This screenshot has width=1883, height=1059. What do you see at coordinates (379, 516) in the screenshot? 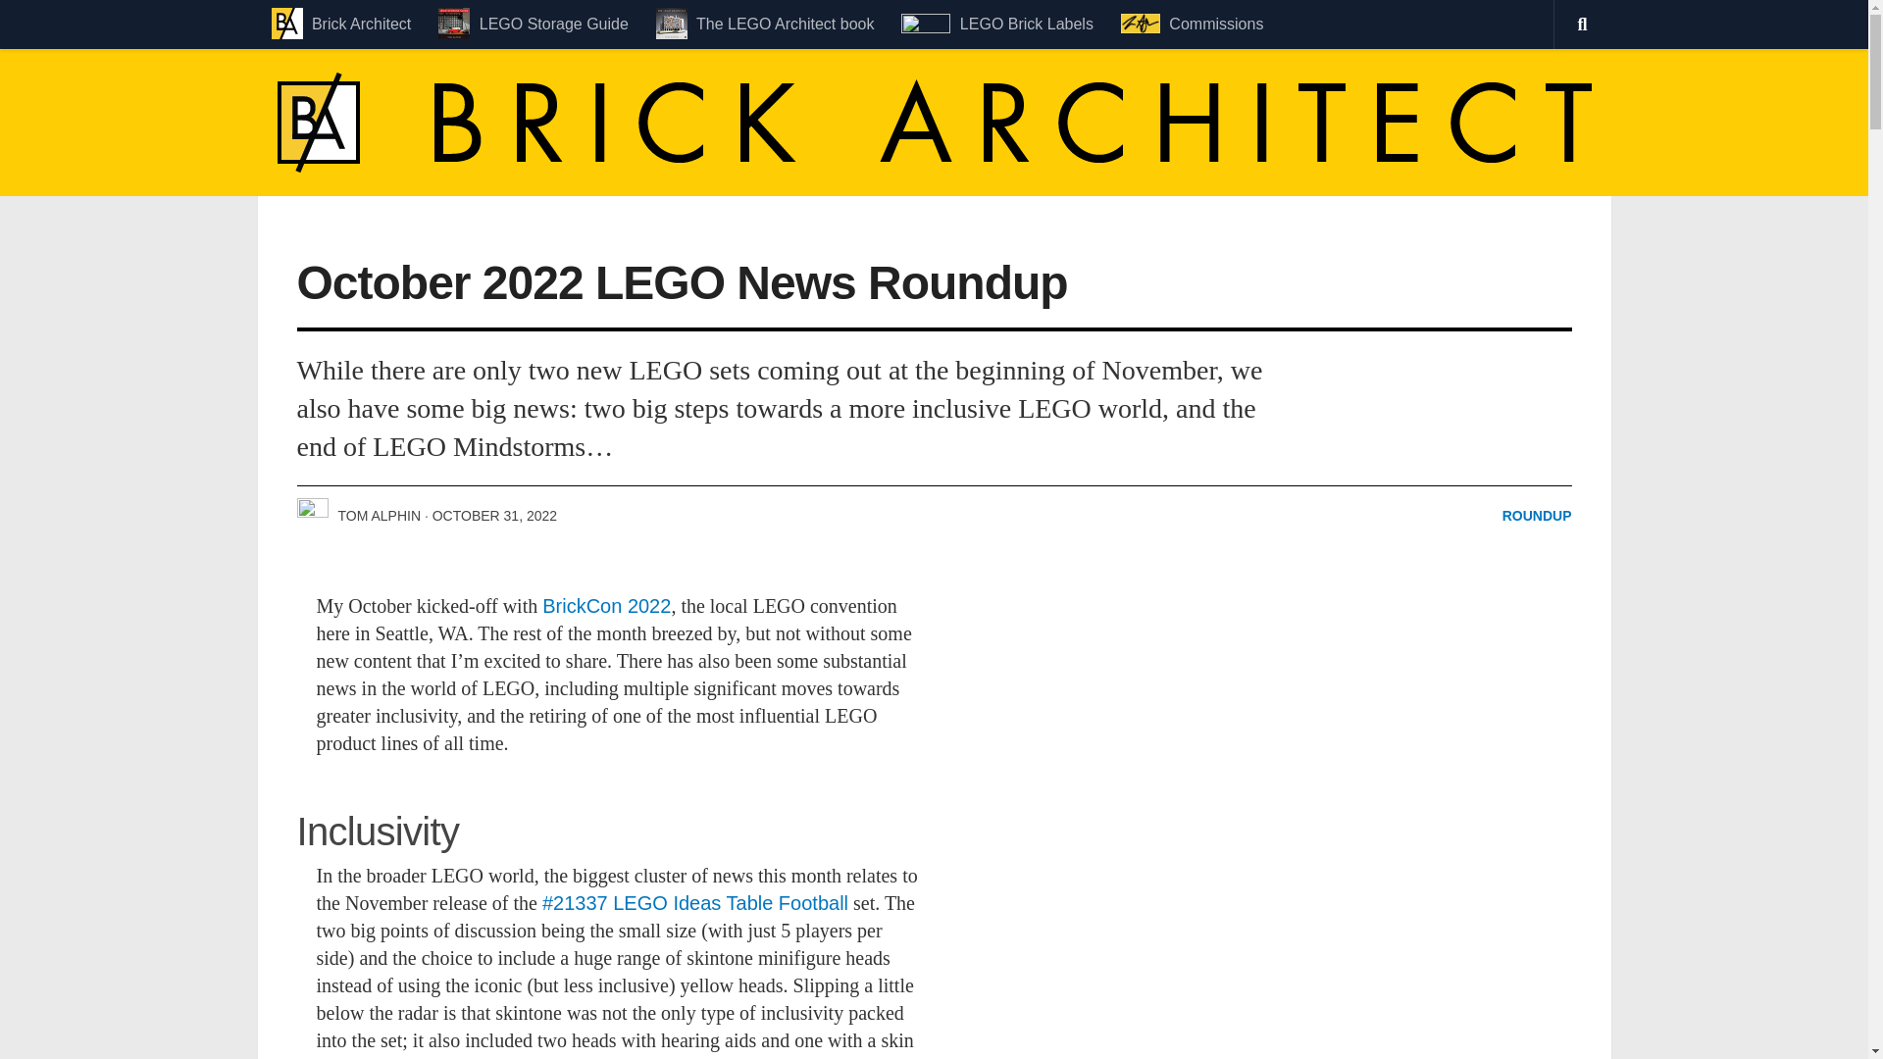
I see `TOM ALPHIN` at bounding box center [379, 516].